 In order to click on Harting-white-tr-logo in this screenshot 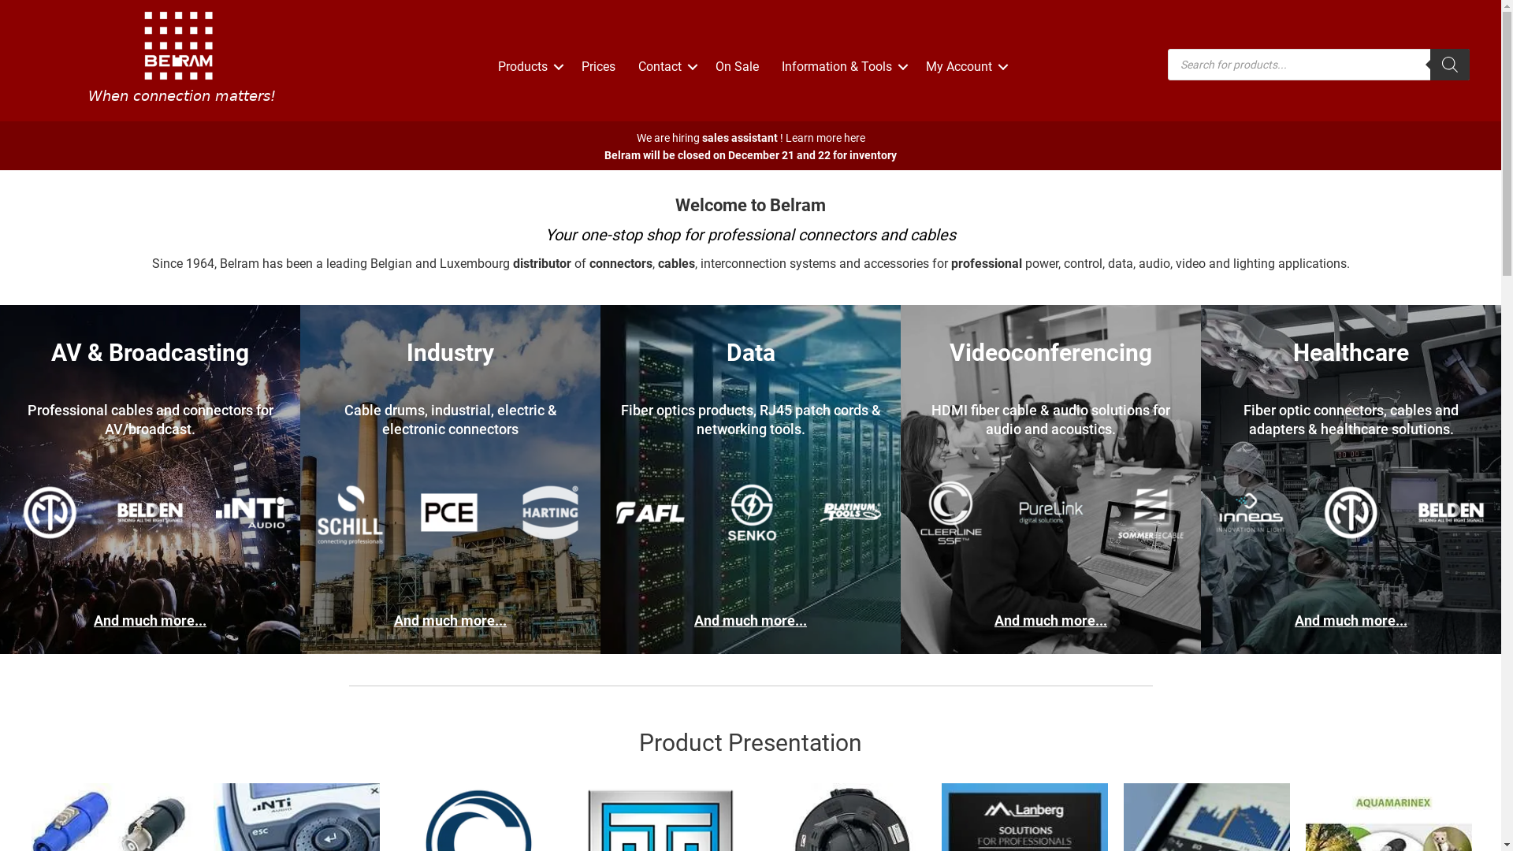, I will do `click(550, 512)`.